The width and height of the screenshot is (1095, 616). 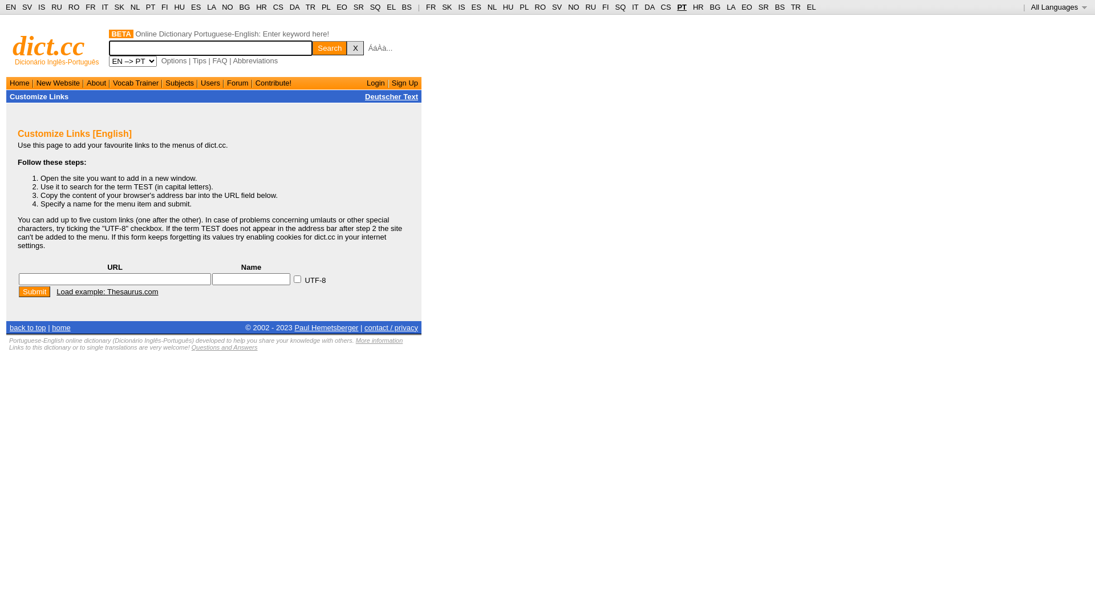 I want to click on FI, so click(x=606, y=7).